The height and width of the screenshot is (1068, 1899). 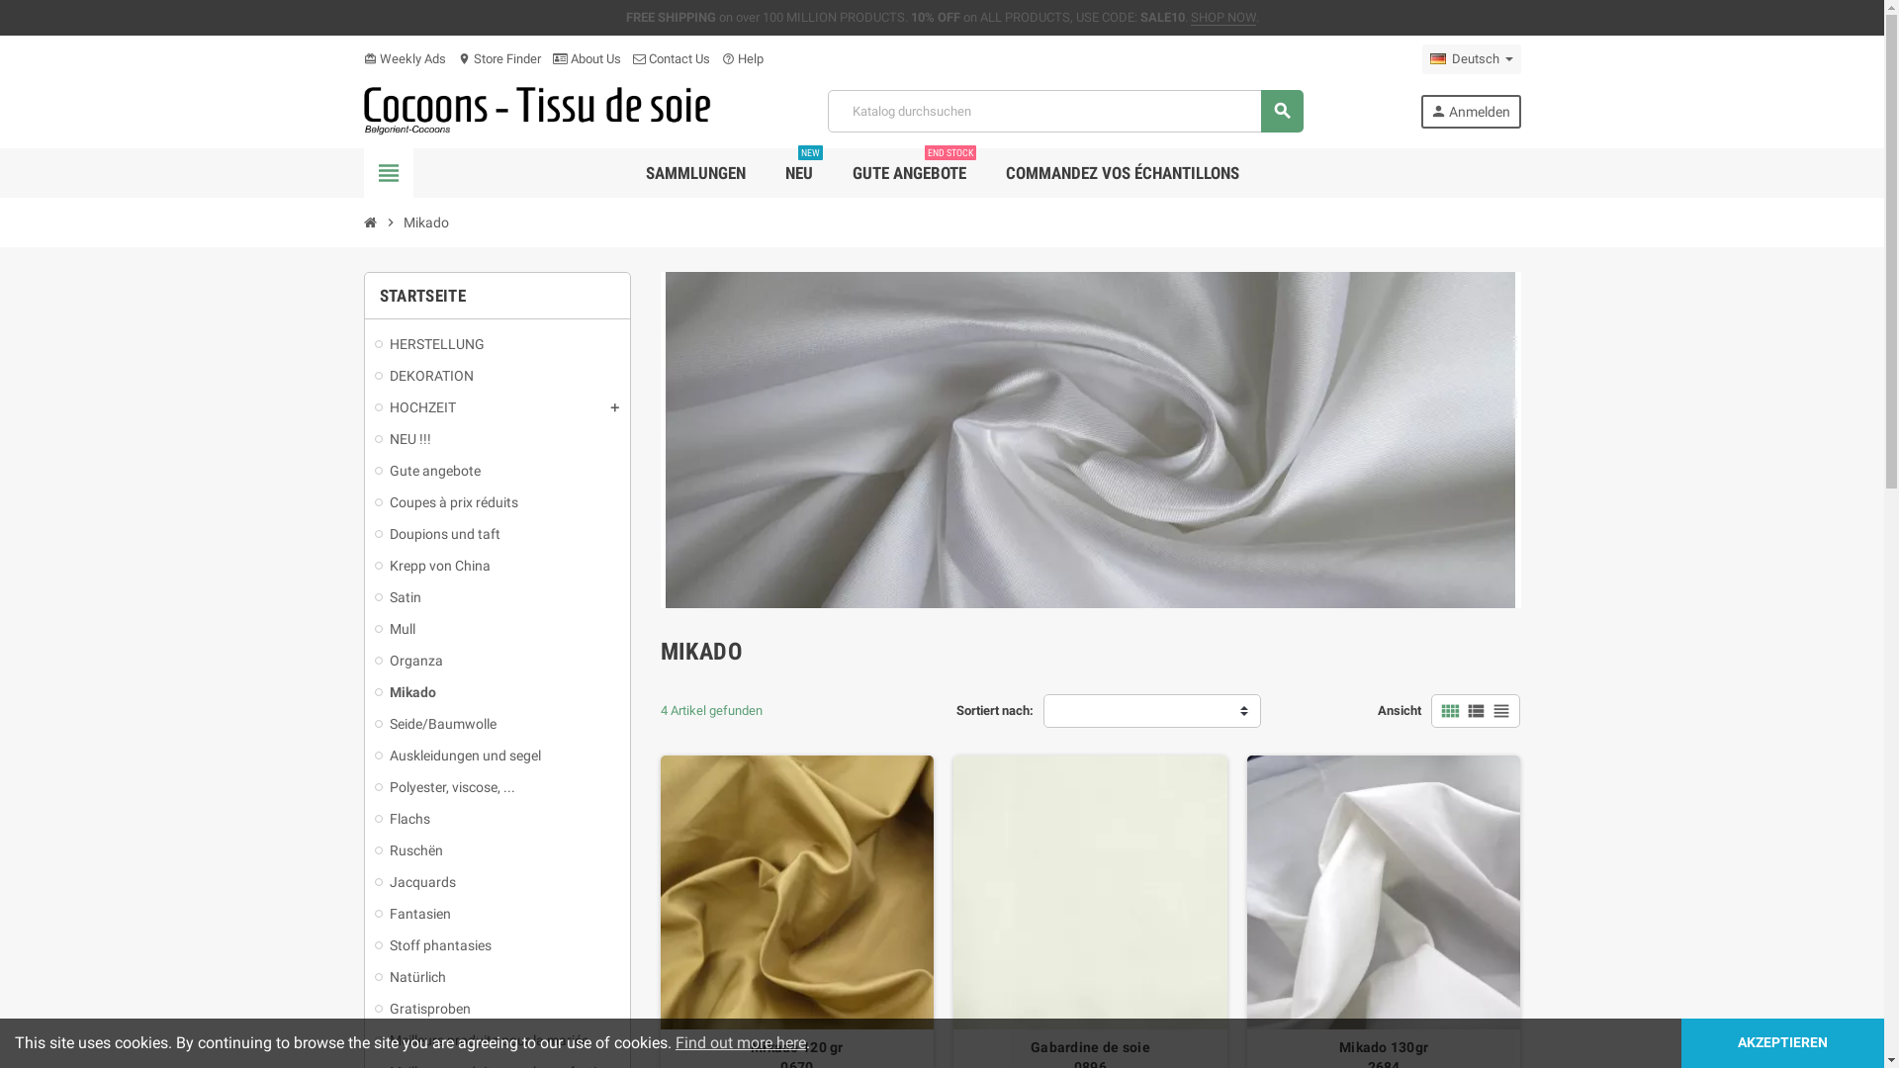 What do you see at coordinates (497, 819) in the screenshot?
I see `Flachs` at bounding box center [497, 819].